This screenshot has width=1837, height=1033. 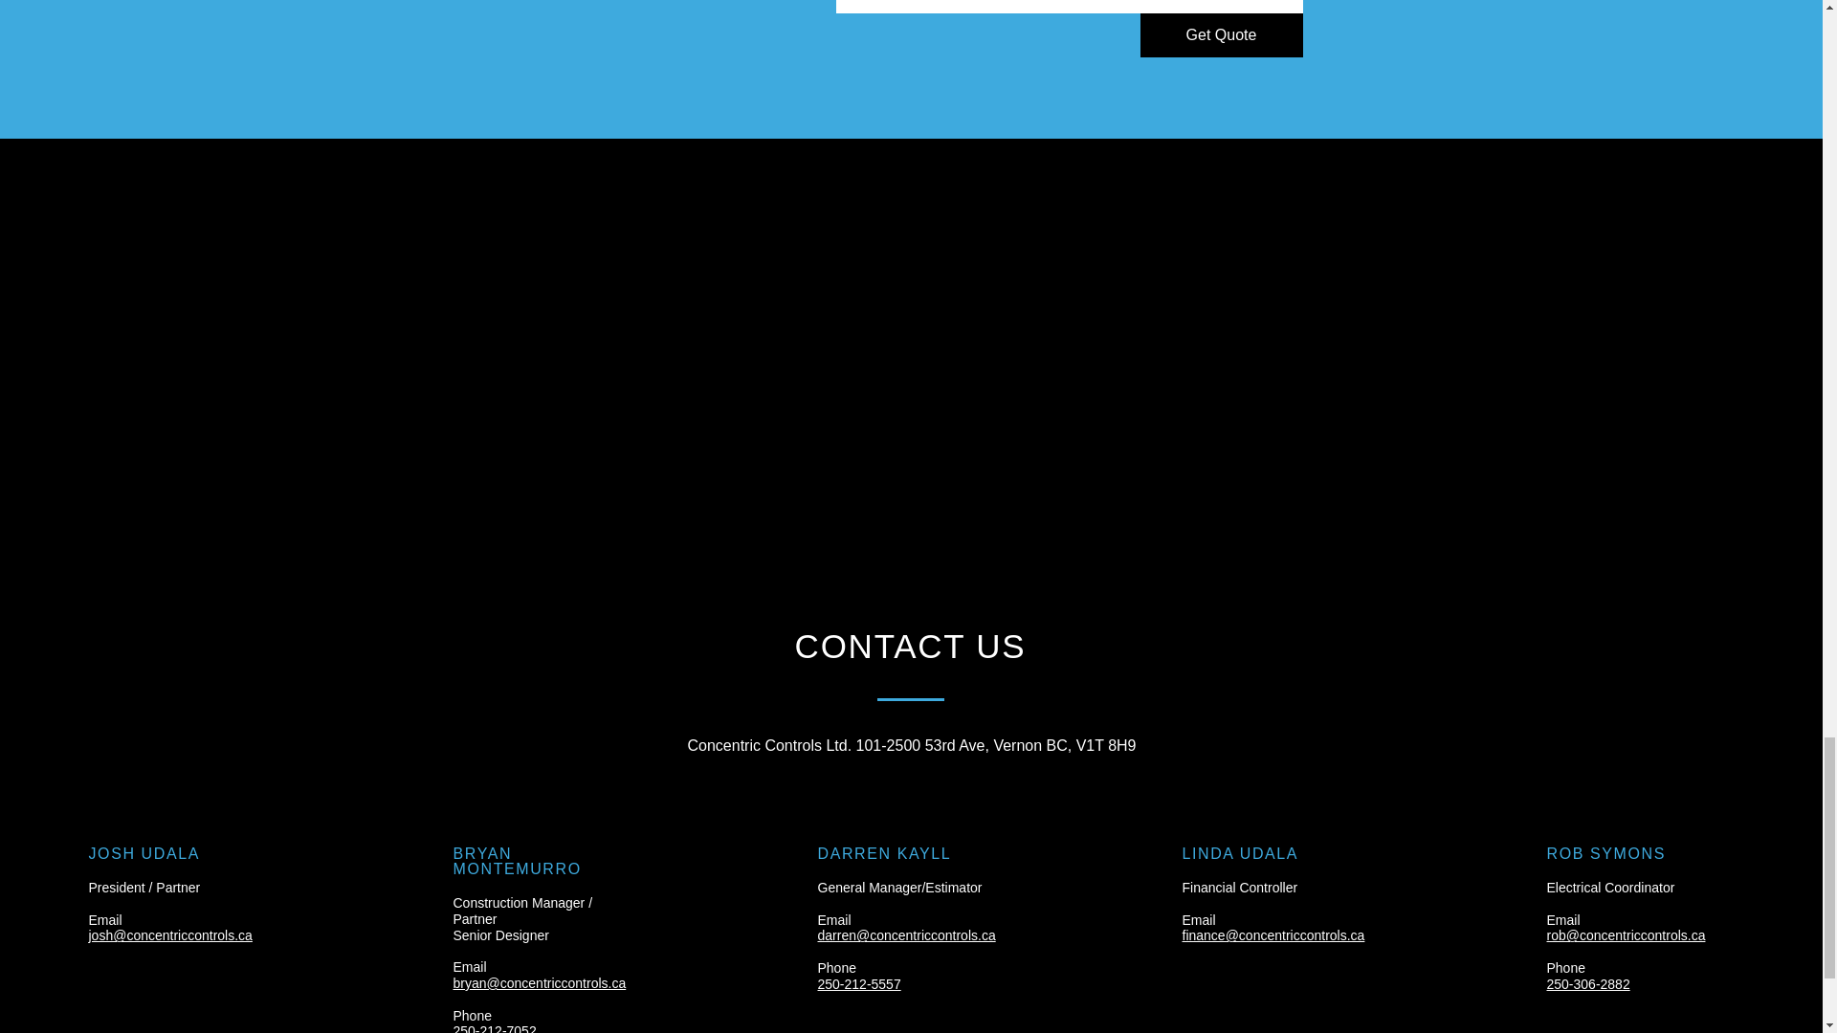 What do you see at coordinates (168, 853) in the screenshot?
I see `UDALA` at bounding box center [168, 853].